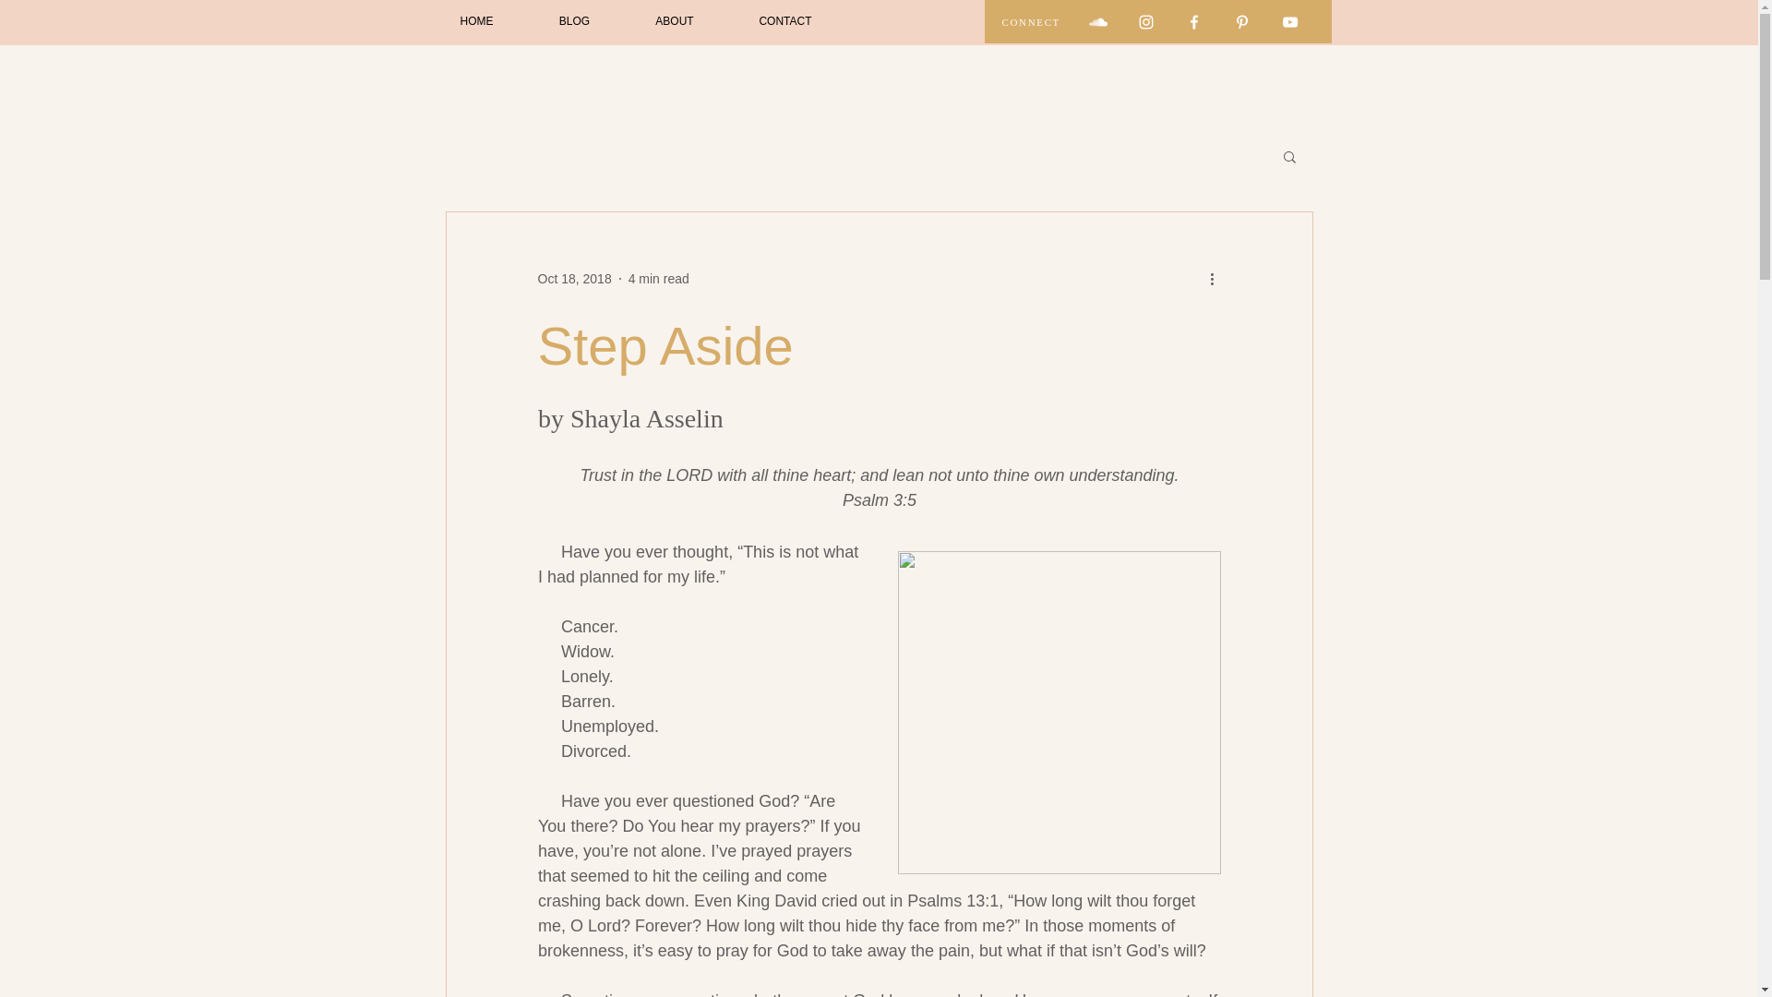  Describe the element at coordinates (785, 22) in the screenshot. I see `CONTACT` at that location.